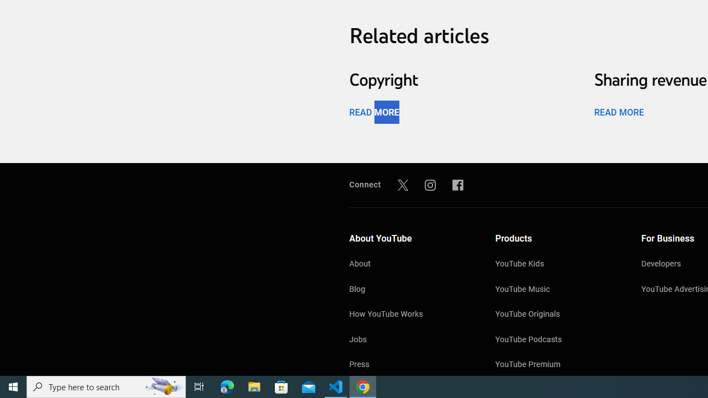 Image resolution: width=708 pixels, height=398 pixels. Describe the element at coordinates (412, 365) in the screenshot. I see `Press` at that location.